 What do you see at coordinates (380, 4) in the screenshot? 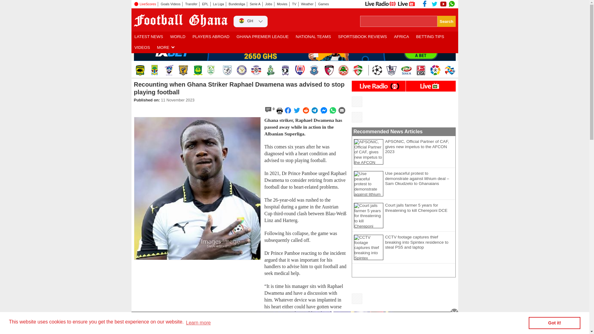
I see `Live Radio` at bounding box center [380, 4].